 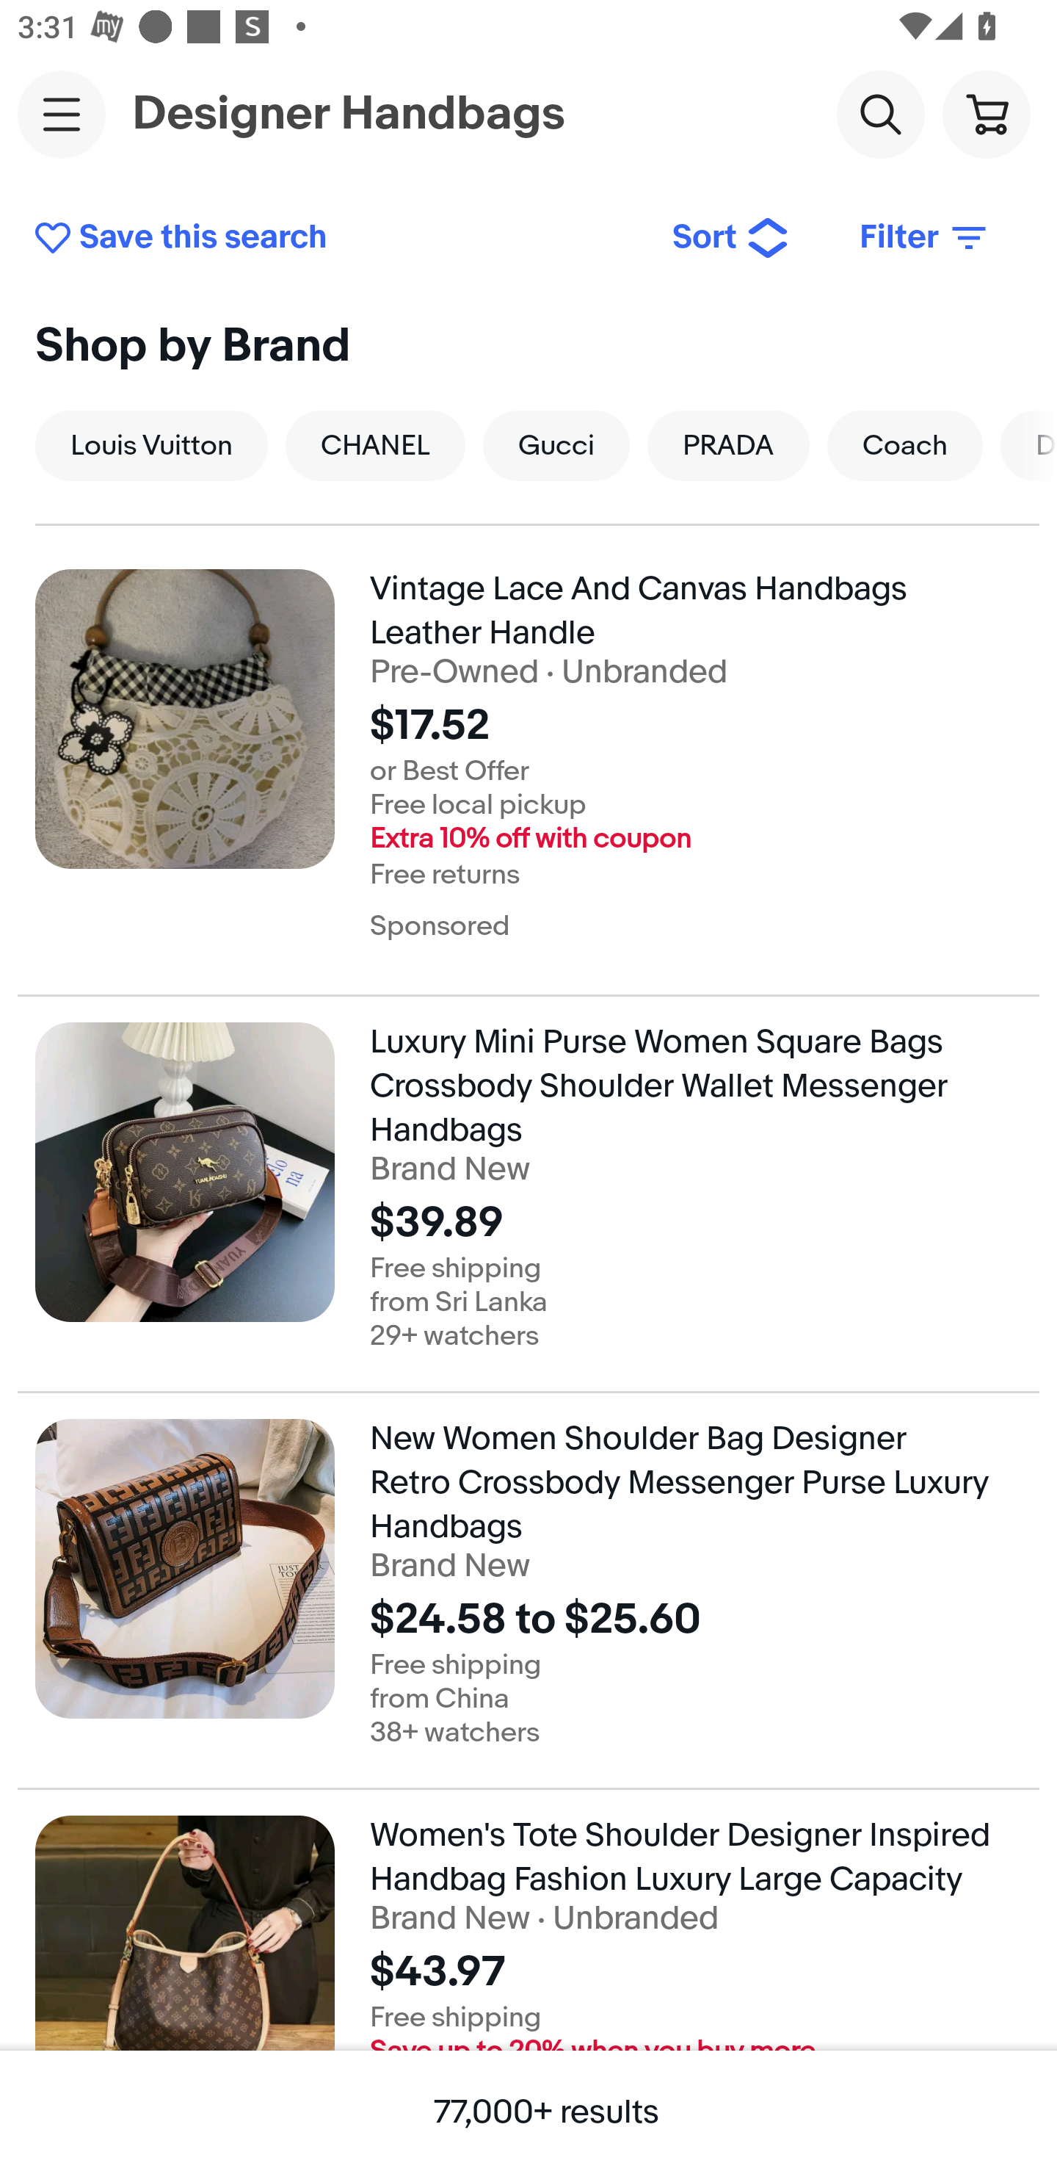 I want to click on Louis Vuitton Louis Vuitton, Brand, so click(x=151, y=445).